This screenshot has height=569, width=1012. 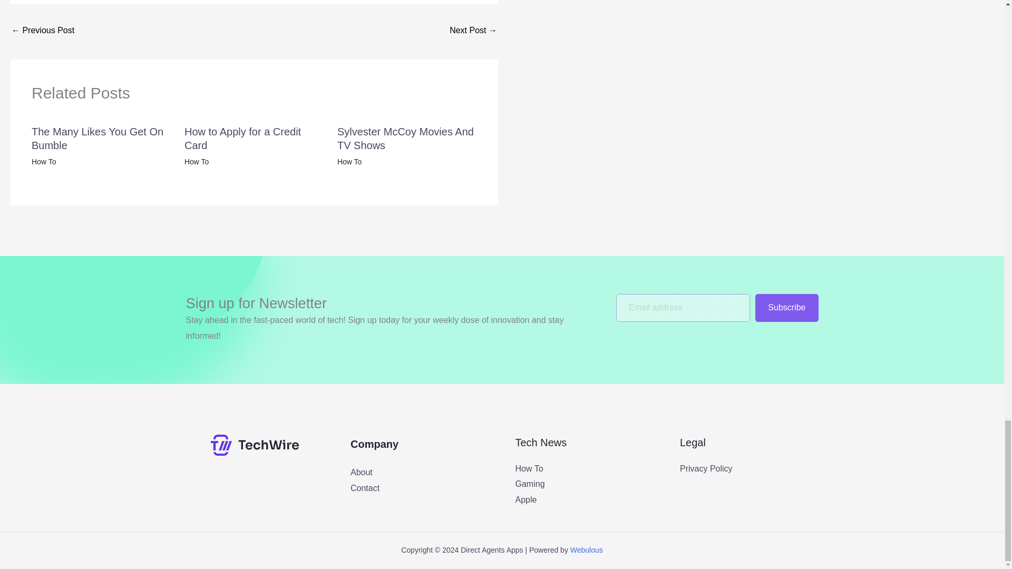 I want to click on The Many Likes You Get On Bumble, so click(x=97, y=138).